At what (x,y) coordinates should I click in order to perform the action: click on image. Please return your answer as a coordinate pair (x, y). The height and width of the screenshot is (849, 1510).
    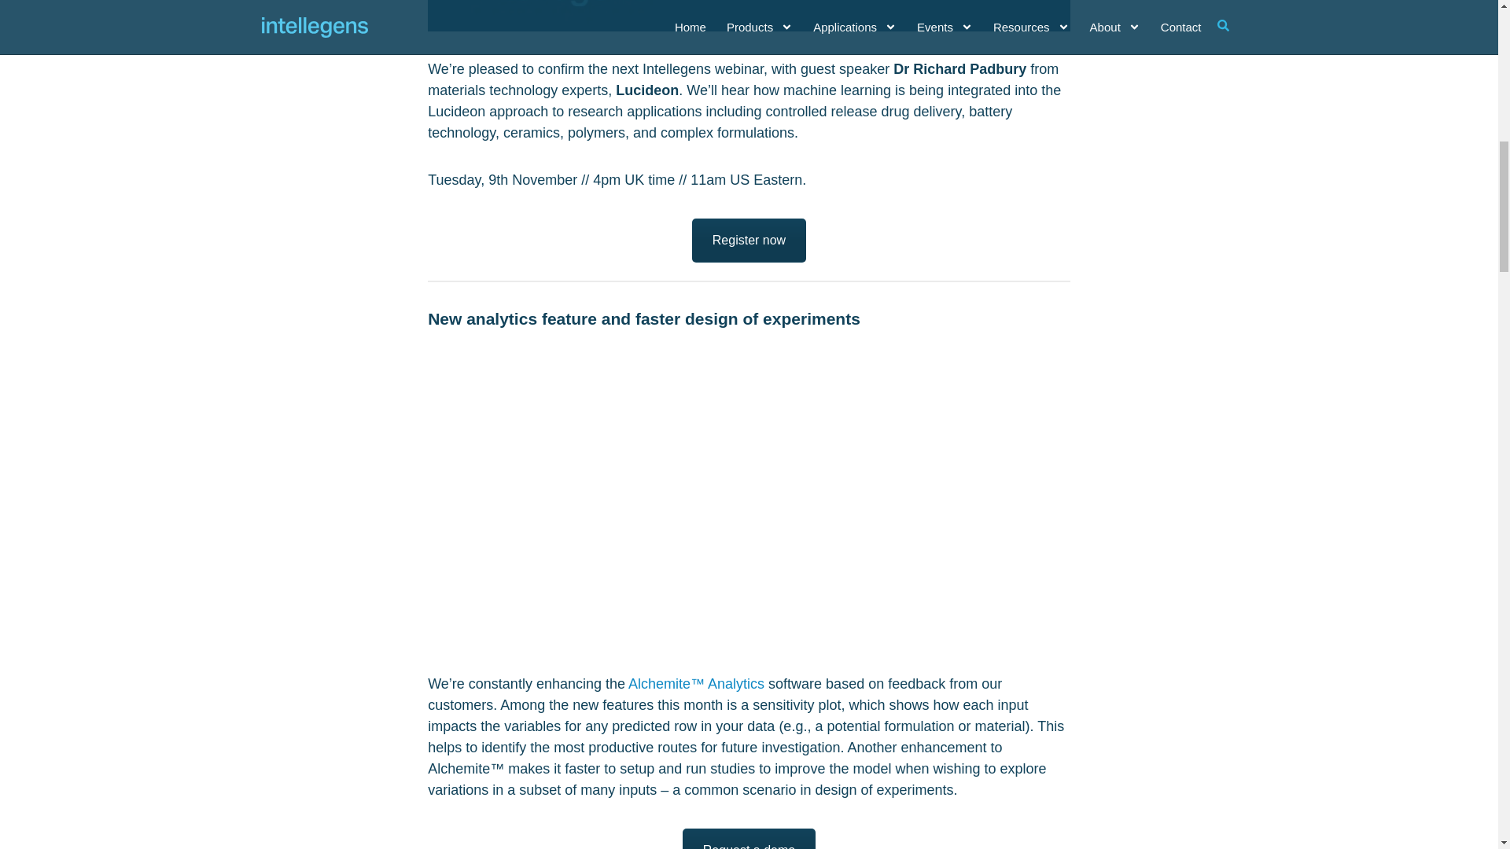
    Looking at the image, I should click on (749, 366).